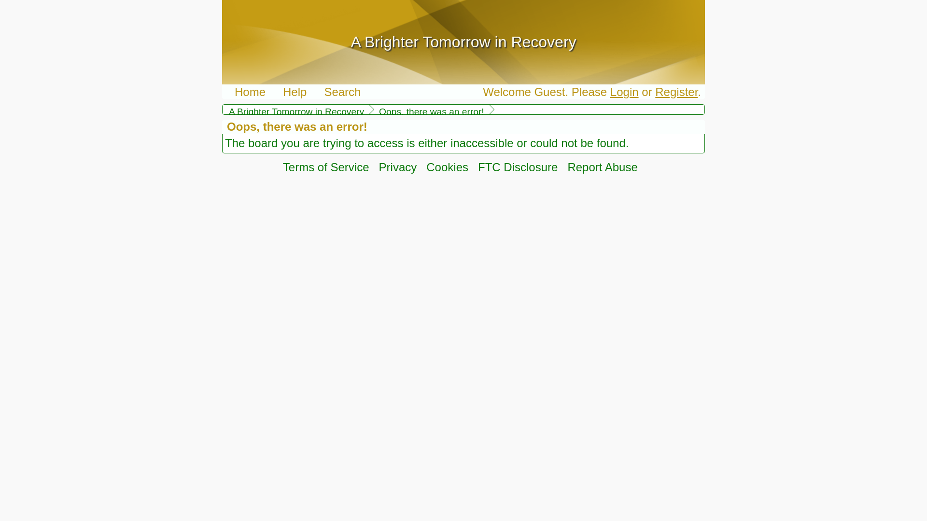 This screenshot has height=521, width=927. What do you see at coordinates (676, 92) in the screenshot?
I see `Register` at bounding box center [676, 92].